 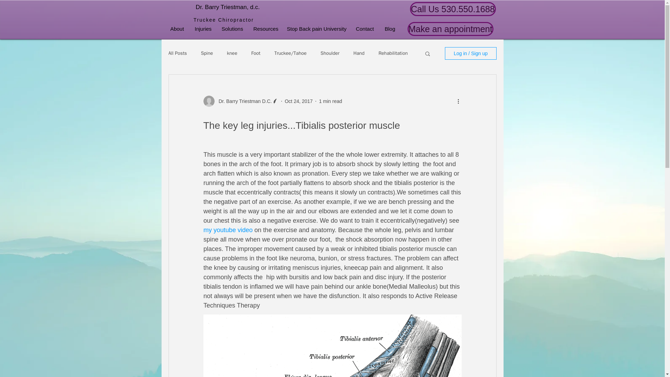 I want to click on Dr. Barry Triestman, d.c., so click(x=228, y=7).